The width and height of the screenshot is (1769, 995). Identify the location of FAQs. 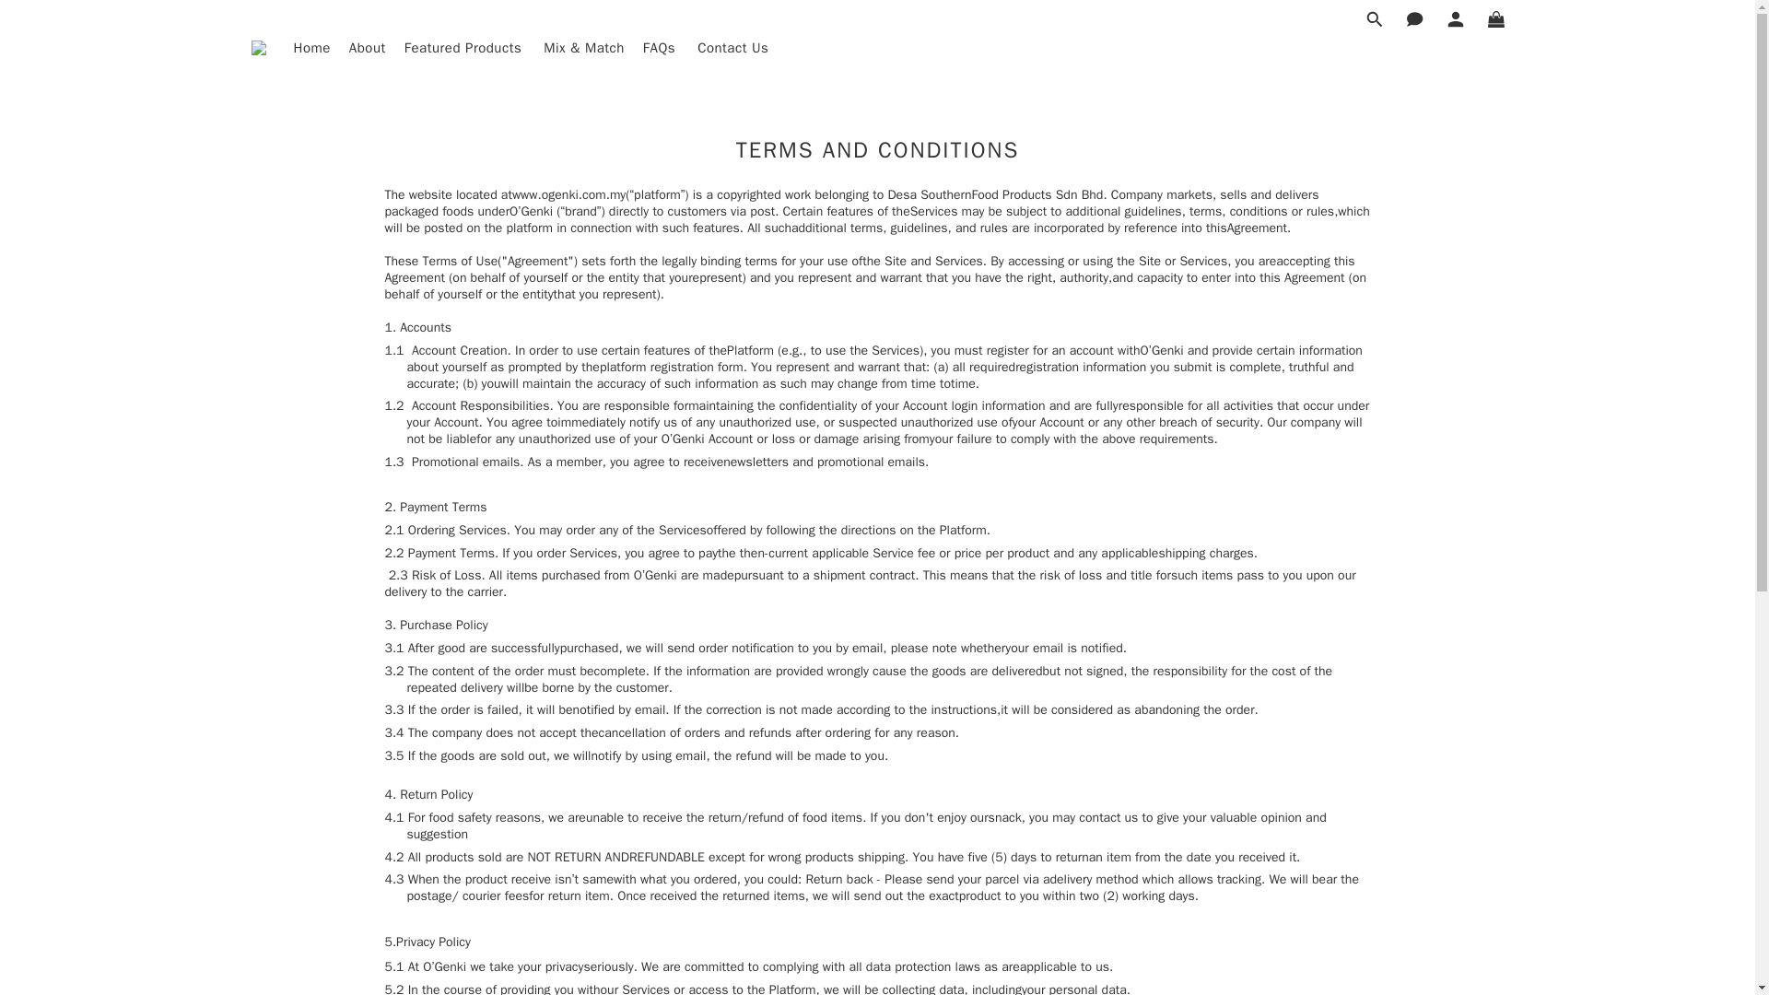
(662, 48).